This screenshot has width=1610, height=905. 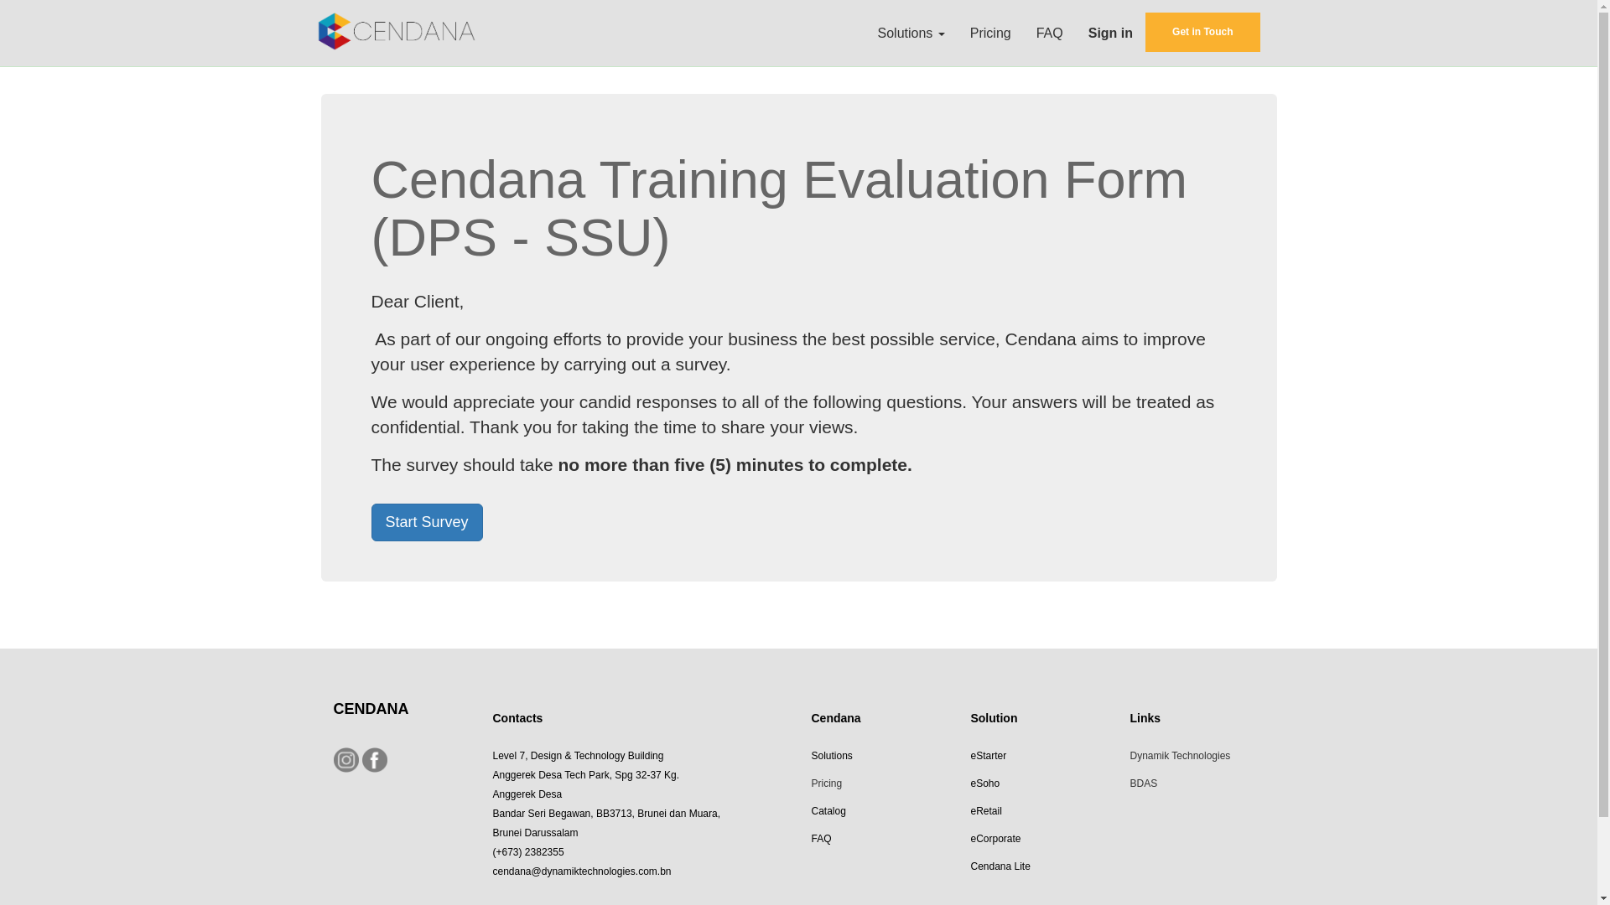 What do you see at coordinates (986, 809) in the screenshot?
I see `eRetail` at bounding box center [986, 809].